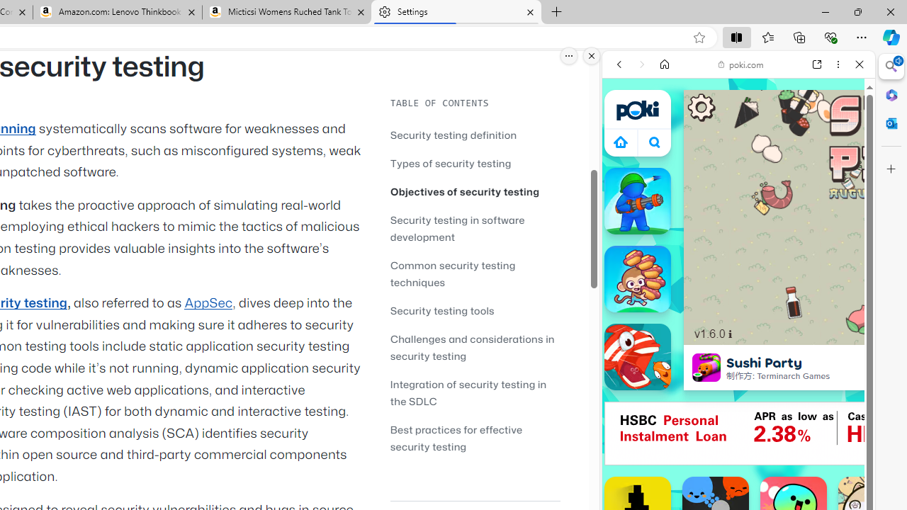  What do you see at coordinates (475, 191) in the screenshot?
I see `Objectives of security testing` at bounding box center [475, 191].